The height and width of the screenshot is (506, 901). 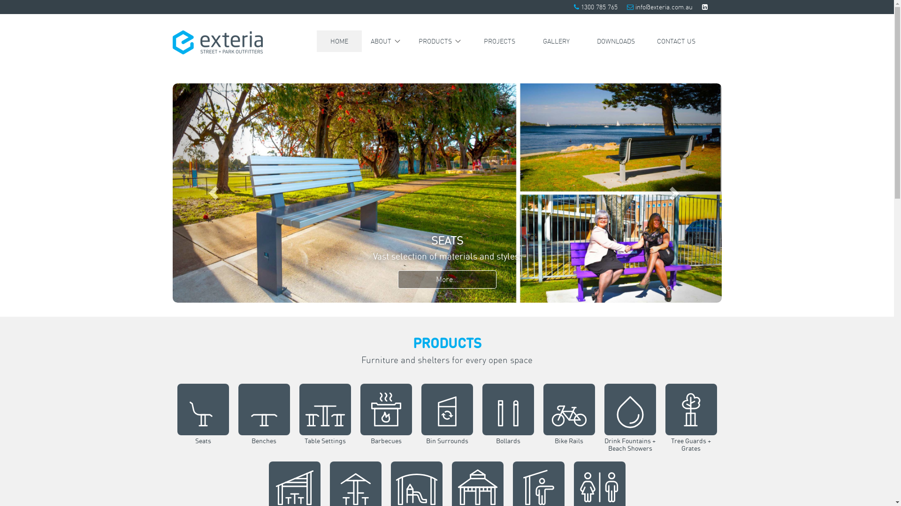 What do you see at coordinates (218, 42) in the screenshot?
I see `Home` at bounding box center [218, 42].